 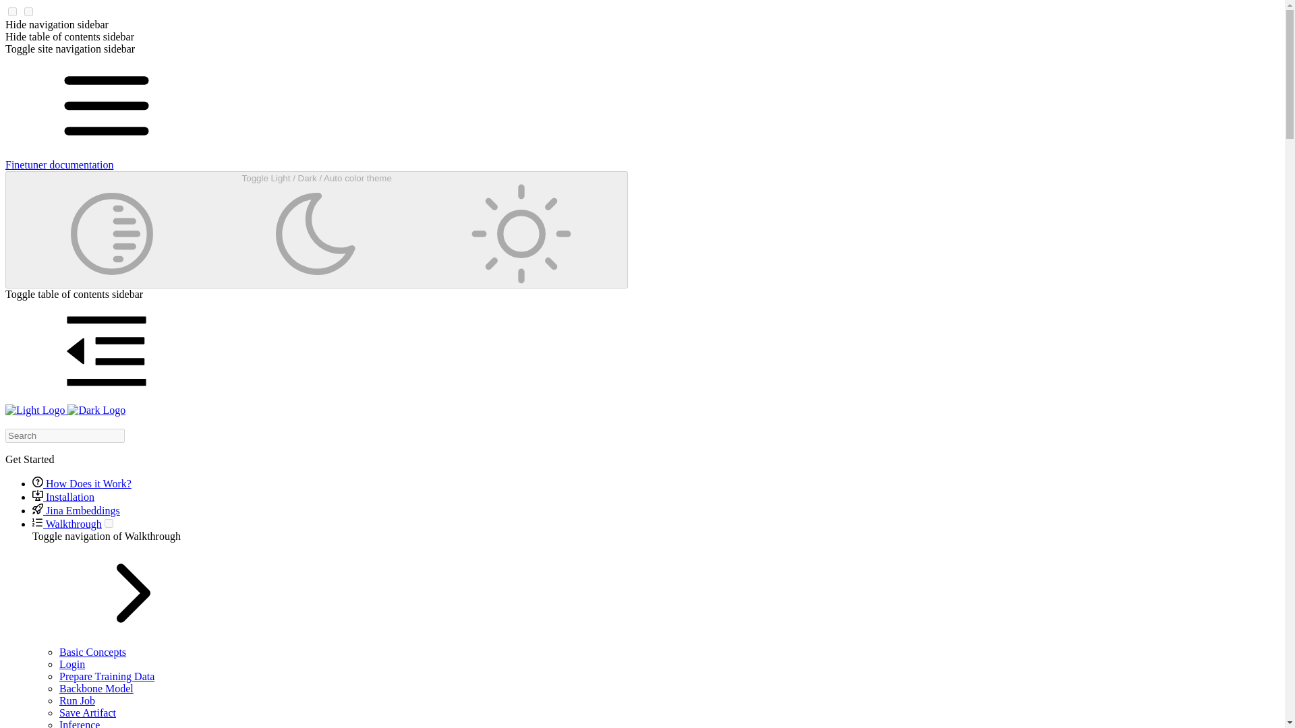 I want to click on Run Job, so click(x=77, y=700).